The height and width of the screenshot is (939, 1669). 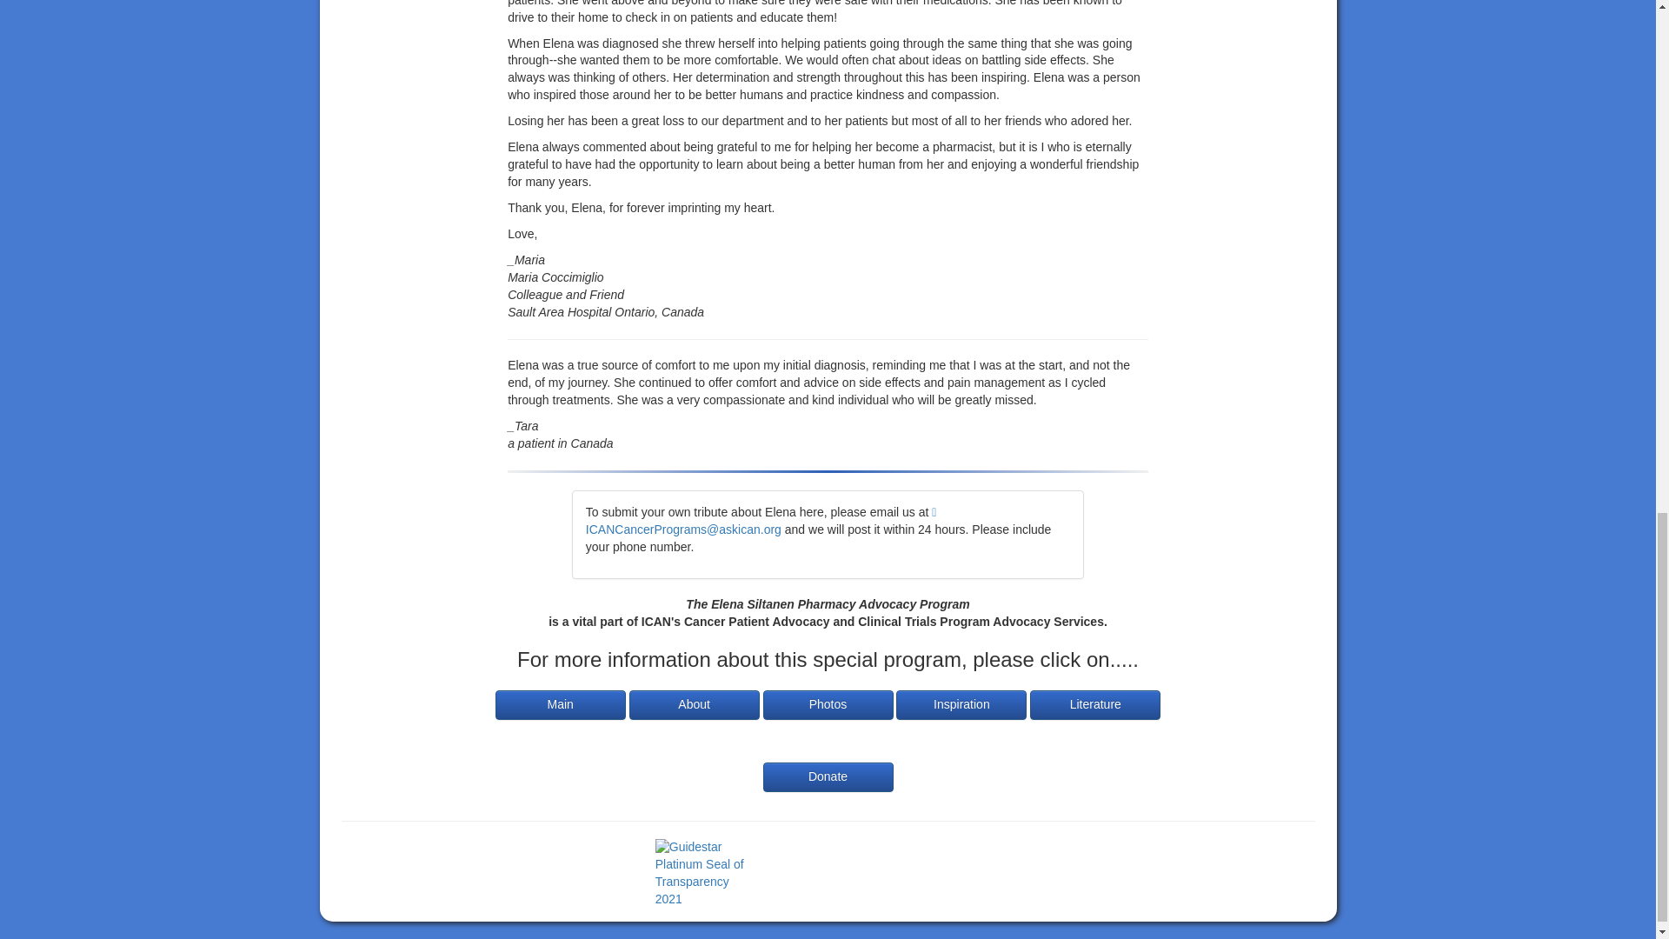 I want to click on Main, so click(x=561, y=704).